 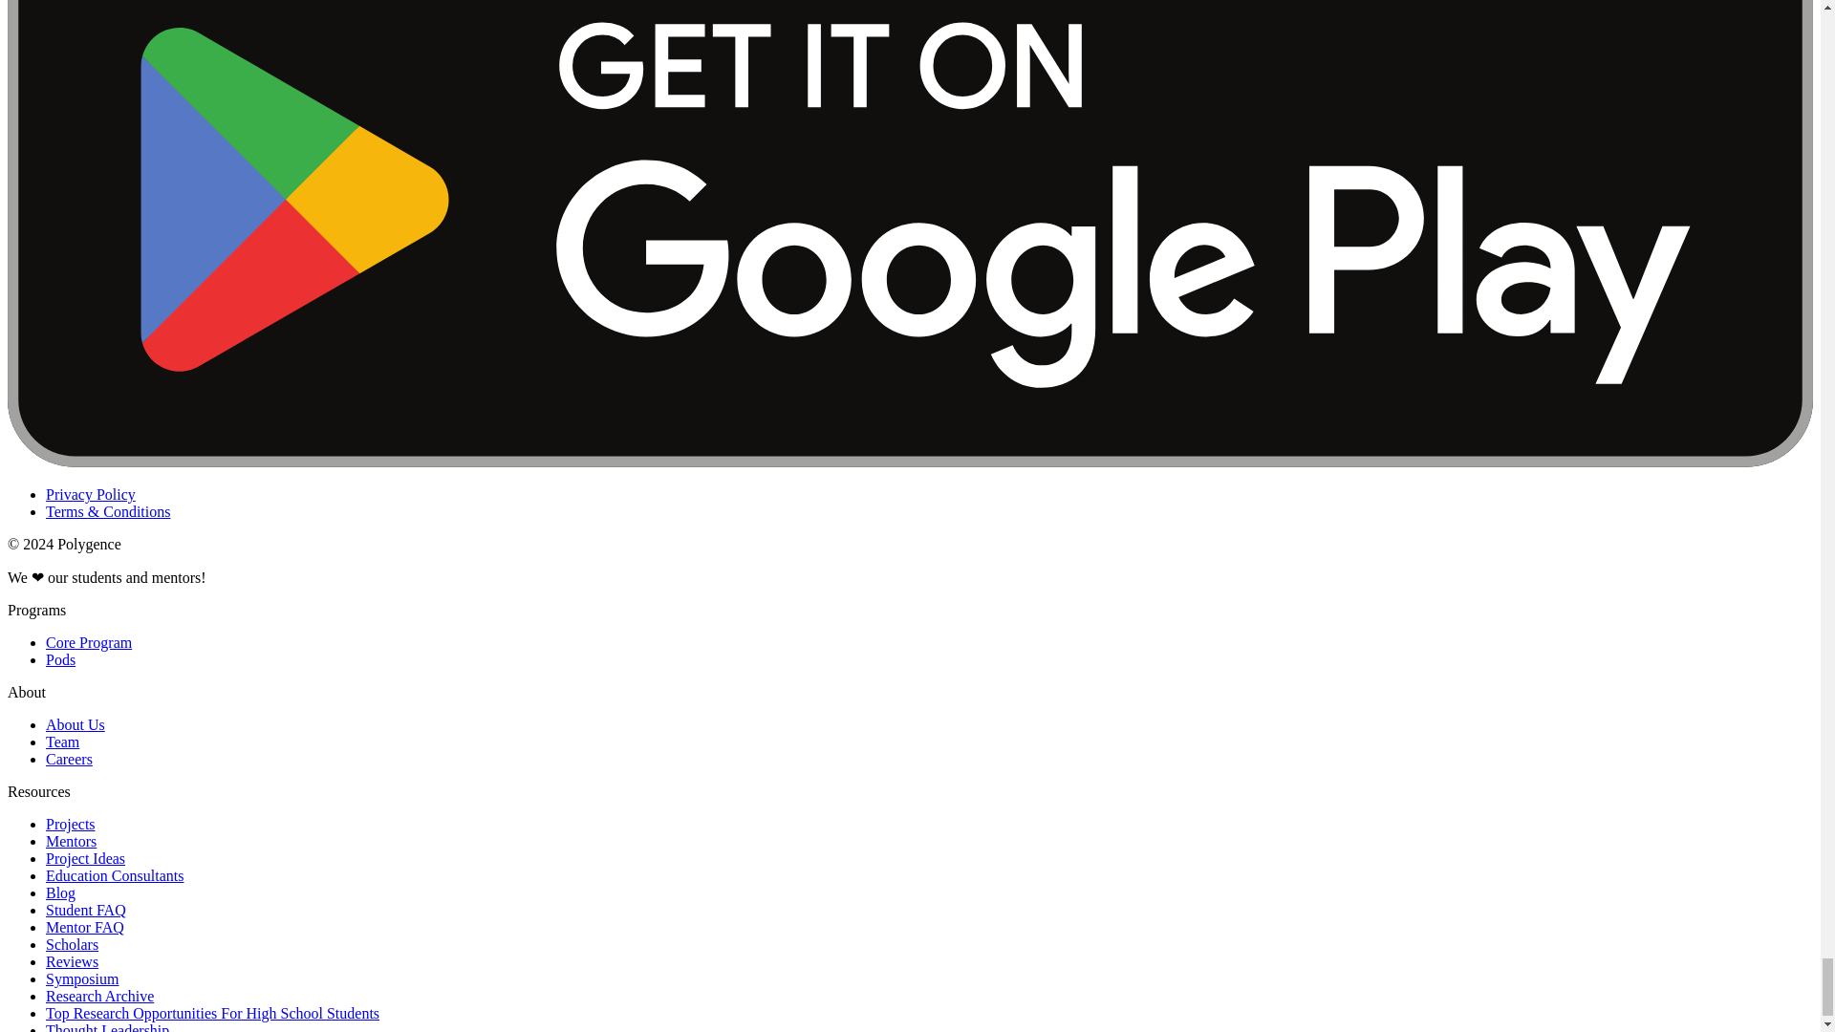 What do you see at coordinates (73, 944) in the screenshot?
I see `Scholars` at bounding box center [73, 944].